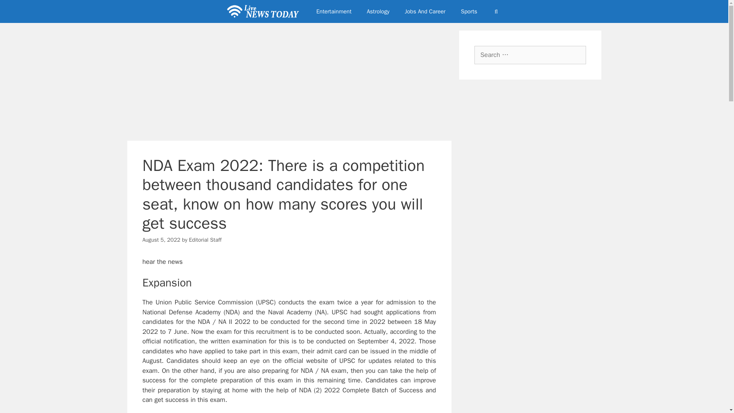 The height and width of the screenshot is (413, 734). I want to click on Jobs And Career, so click(425, 11).